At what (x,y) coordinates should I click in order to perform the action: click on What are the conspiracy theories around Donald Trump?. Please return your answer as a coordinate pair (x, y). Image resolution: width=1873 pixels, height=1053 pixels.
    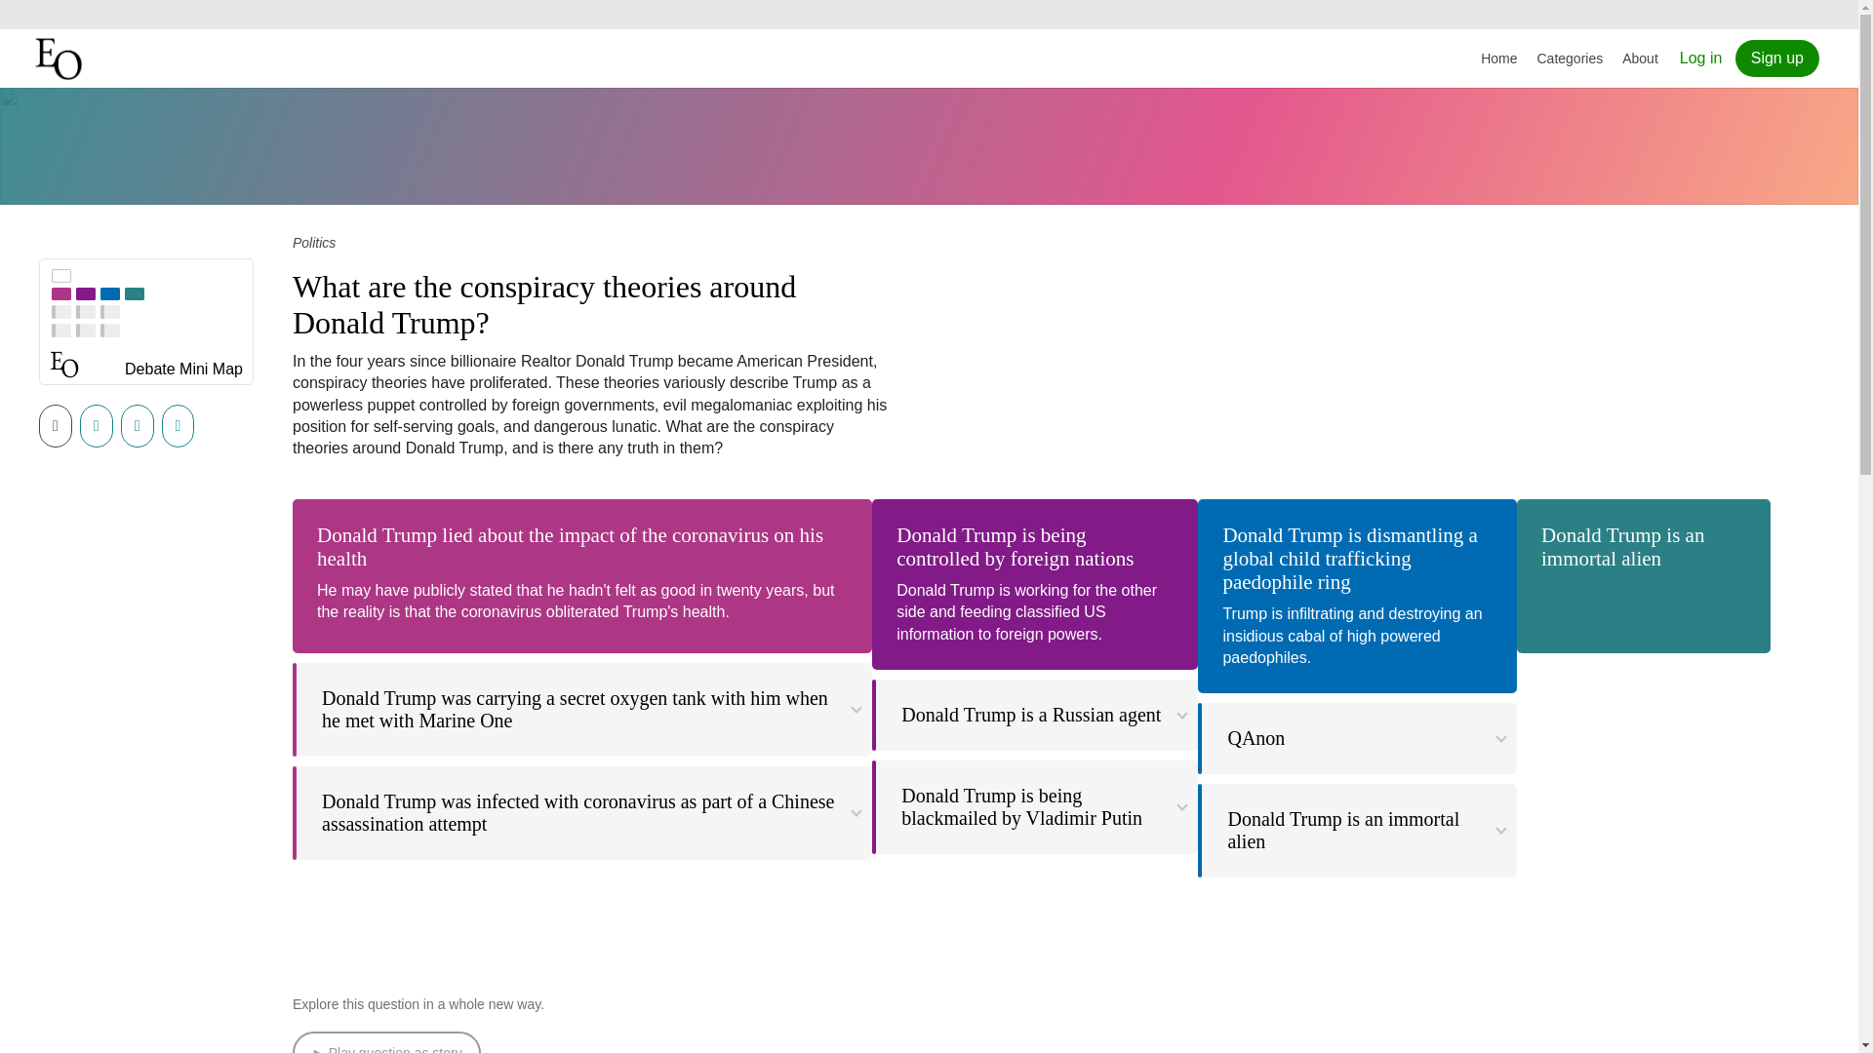
    Looking at the image, I should click on (544, 304).